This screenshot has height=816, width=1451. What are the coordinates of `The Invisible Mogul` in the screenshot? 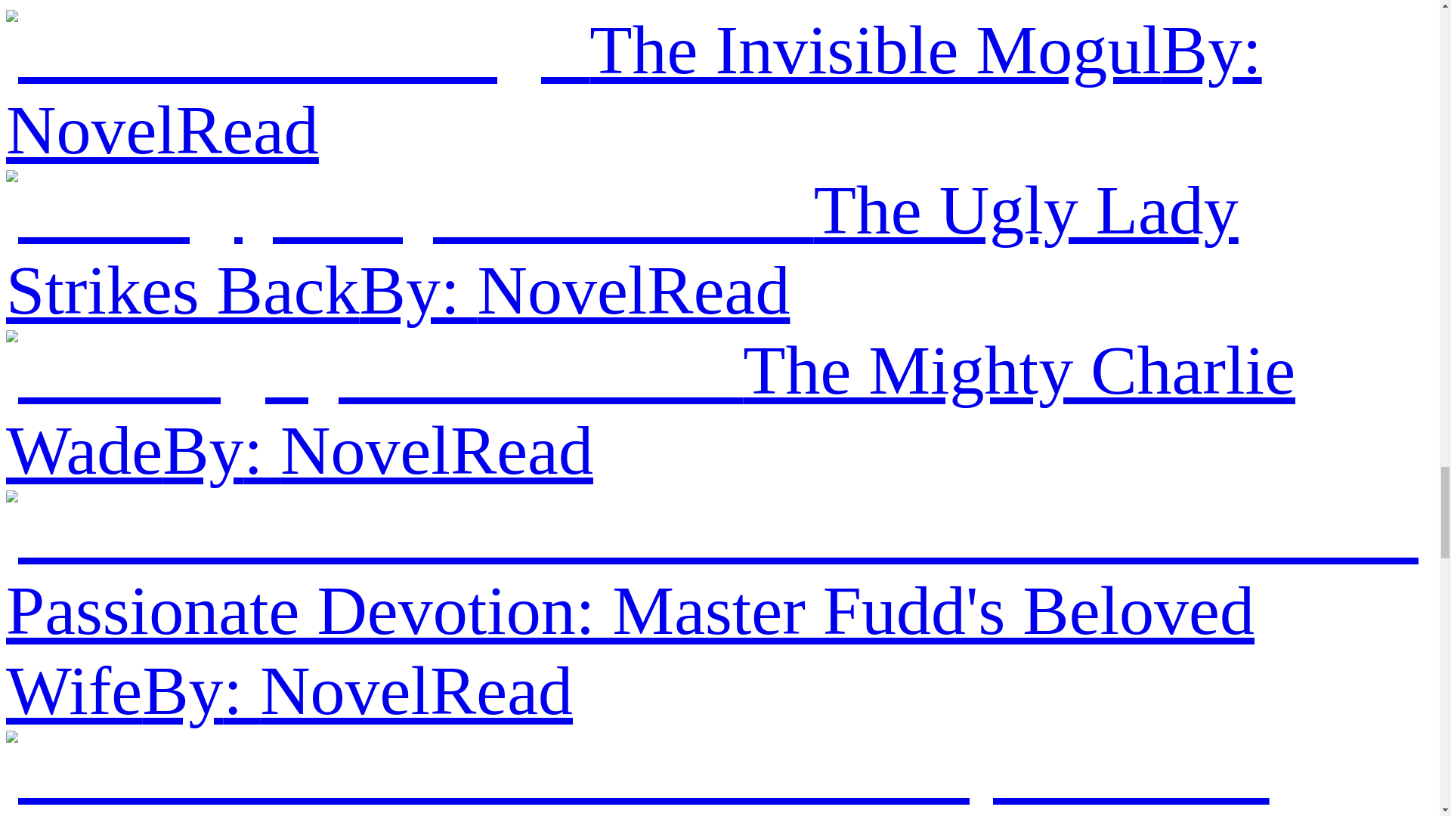 It's located at (875, 50).